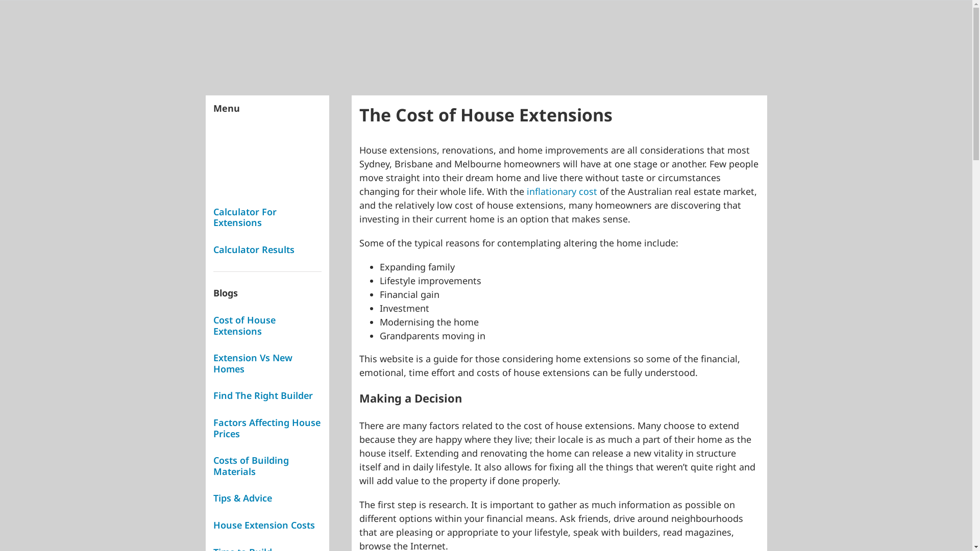  What do you see at coordinates (562, 191) in the screenshot?
I see `inflationary cost` at bounding box center [562, 191].